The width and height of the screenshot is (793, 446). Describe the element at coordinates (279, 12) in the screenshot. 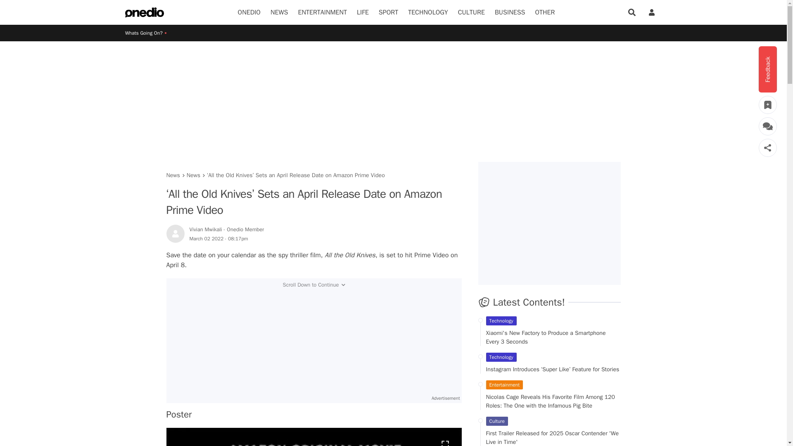

I see `News` at that location.